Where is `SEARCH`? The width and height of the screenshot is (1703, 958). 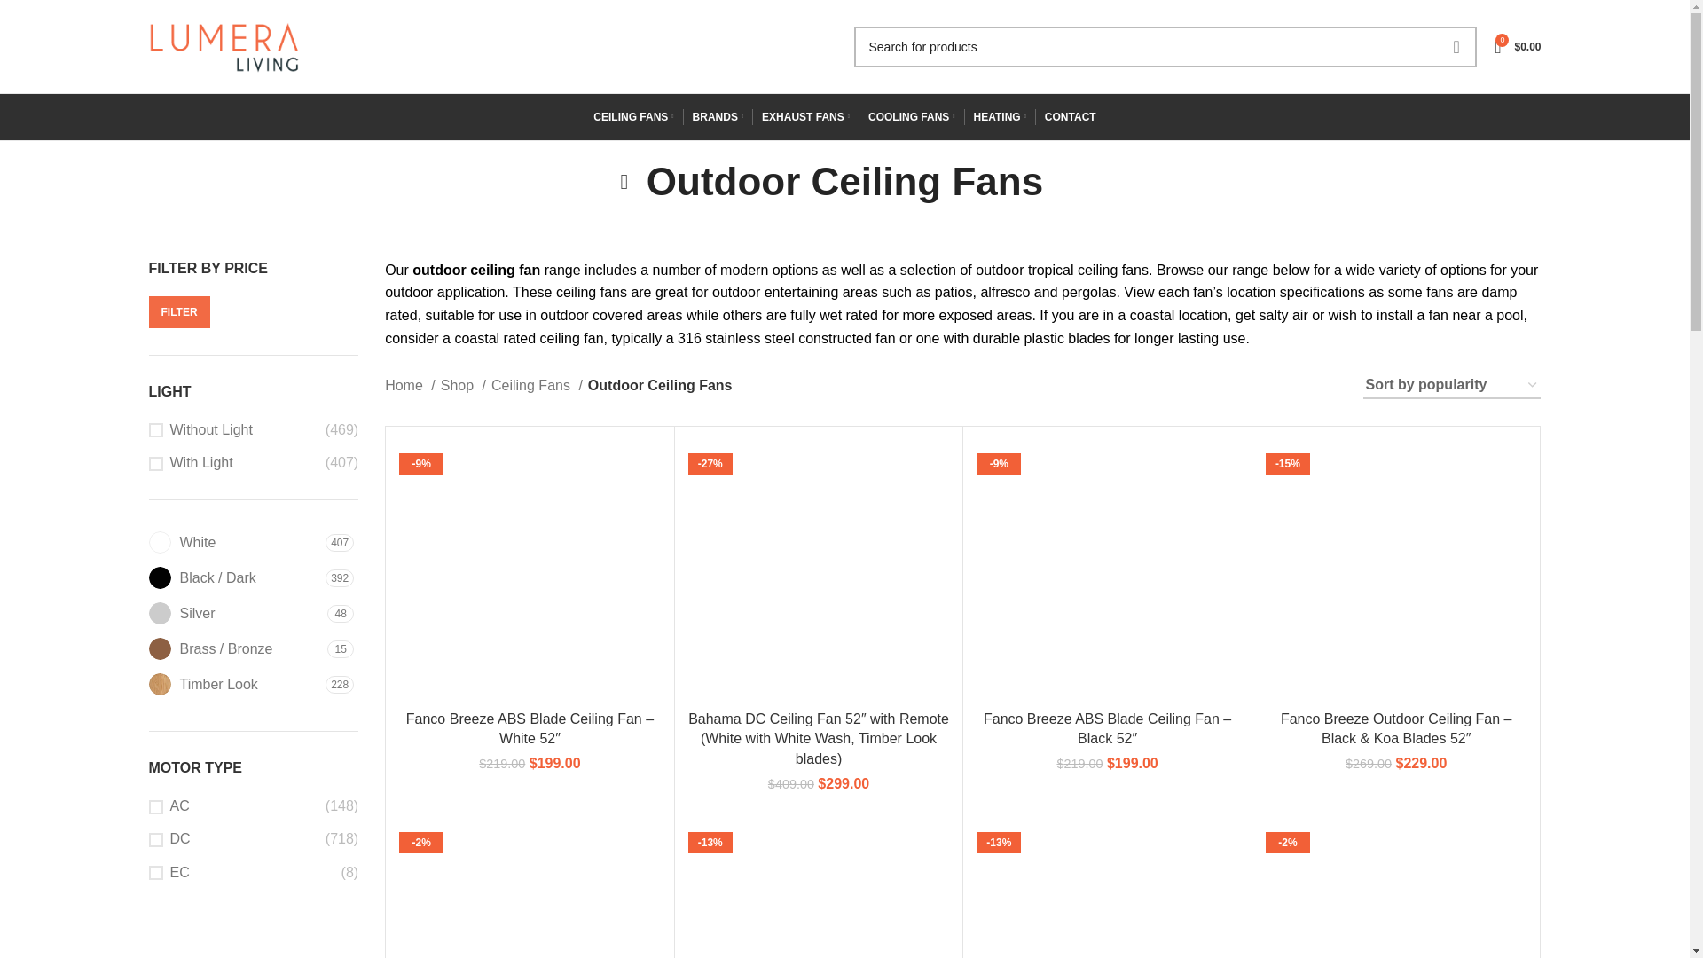 SEARCH is located at coordinates (1456, 46).